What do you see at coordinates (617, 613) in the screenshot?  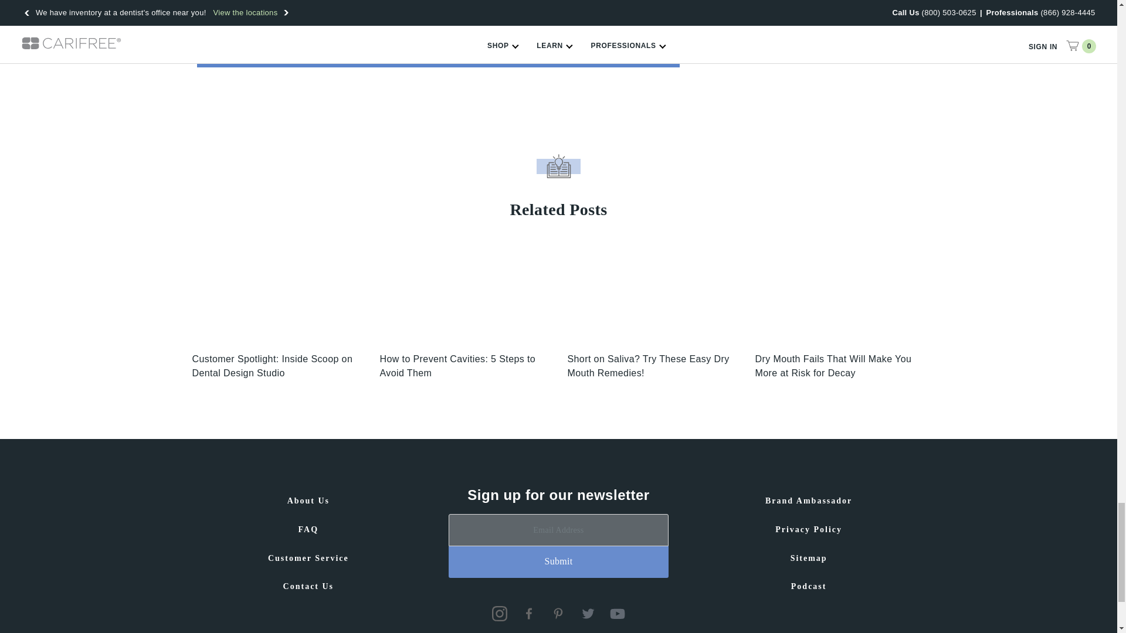 I see `youtube` at bounding box center [617, 613].